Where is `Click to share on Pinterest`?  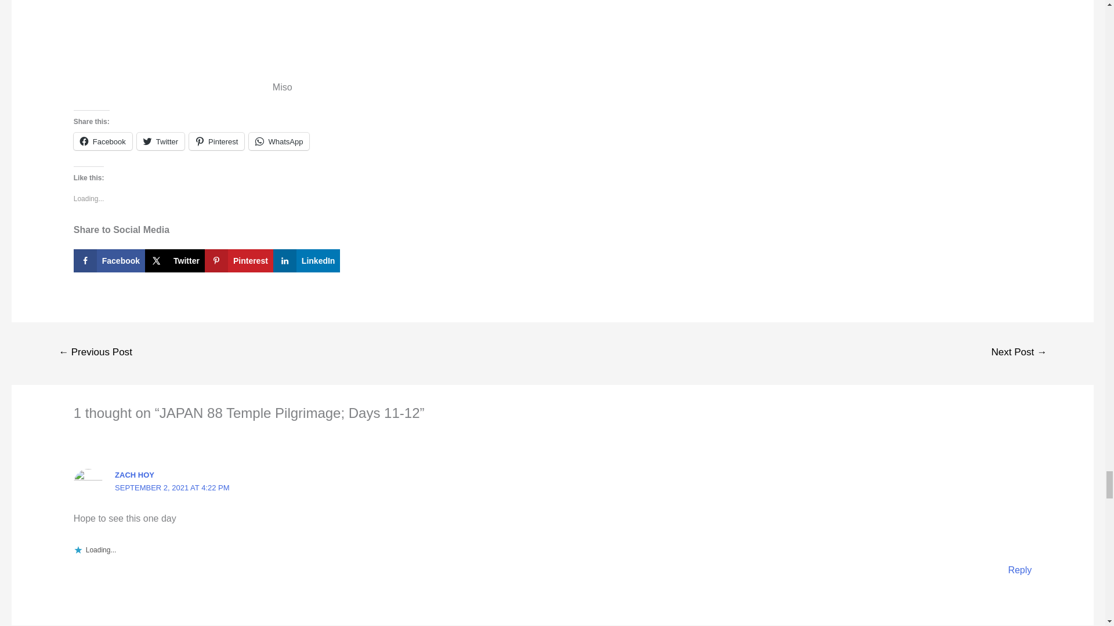 Click to share on Pinterest is located at coordinates (216, 141).